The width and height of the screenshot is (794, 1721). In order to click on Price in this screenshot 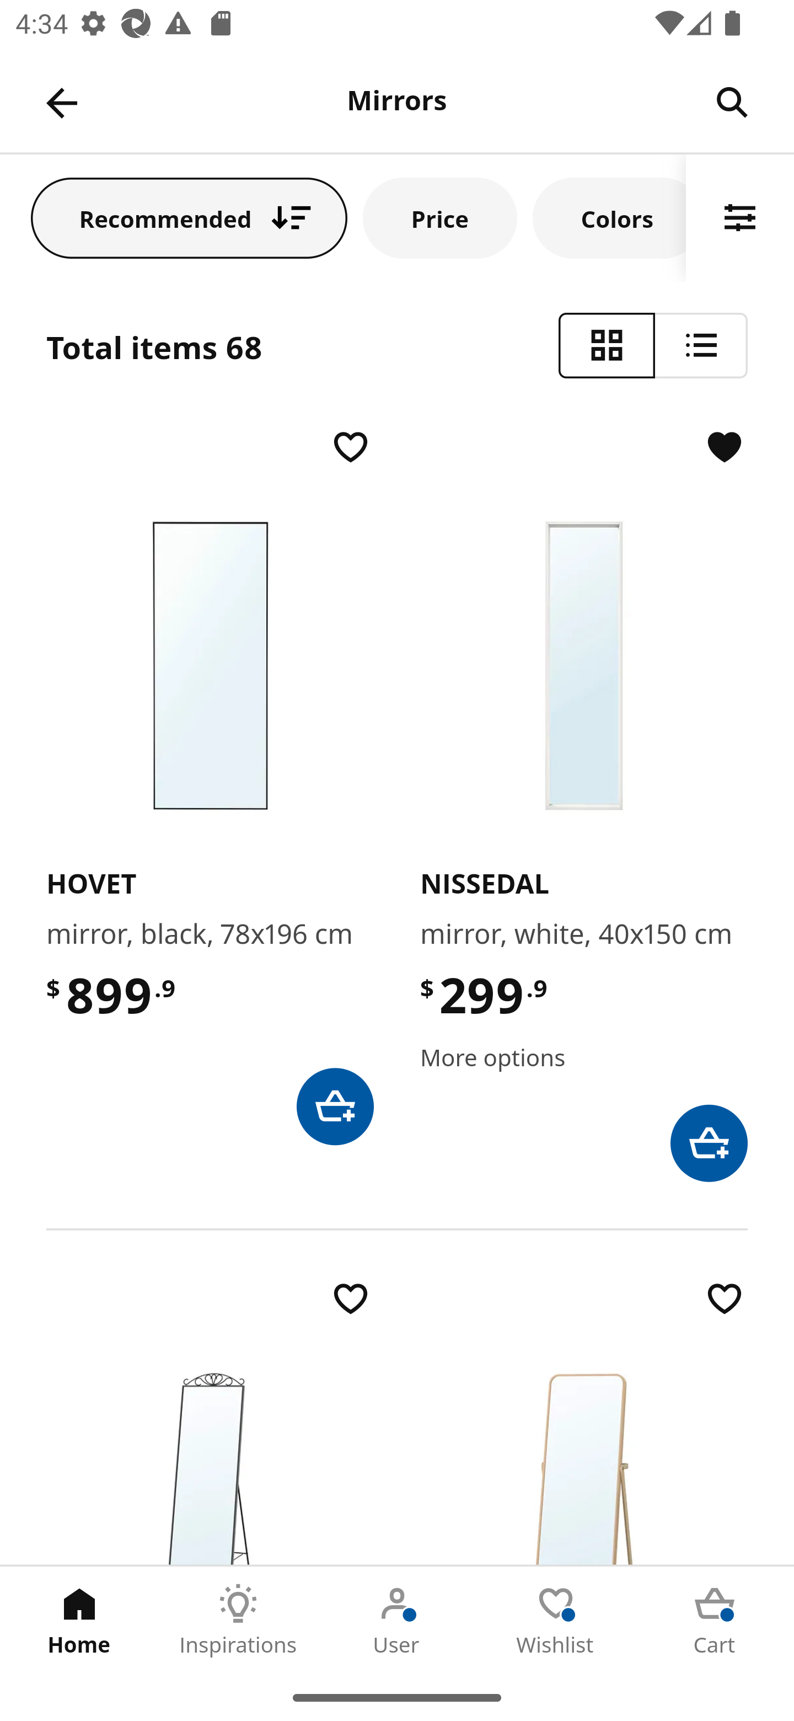, I will do `click(440, 217)`.